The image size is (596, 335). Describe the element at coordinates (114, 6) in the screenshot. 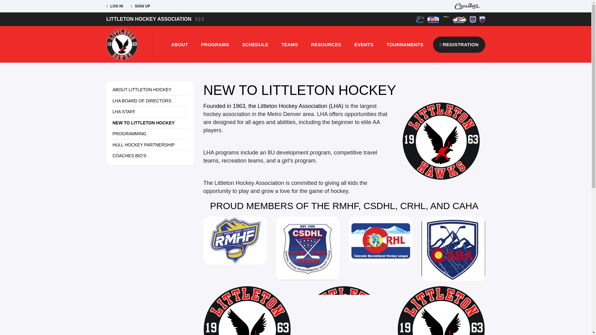

I see `LOG IN` at that location.